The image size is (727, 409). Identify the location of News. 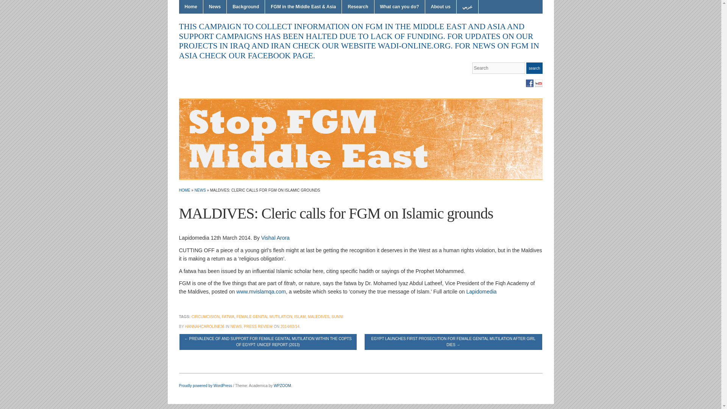
(215, 7).